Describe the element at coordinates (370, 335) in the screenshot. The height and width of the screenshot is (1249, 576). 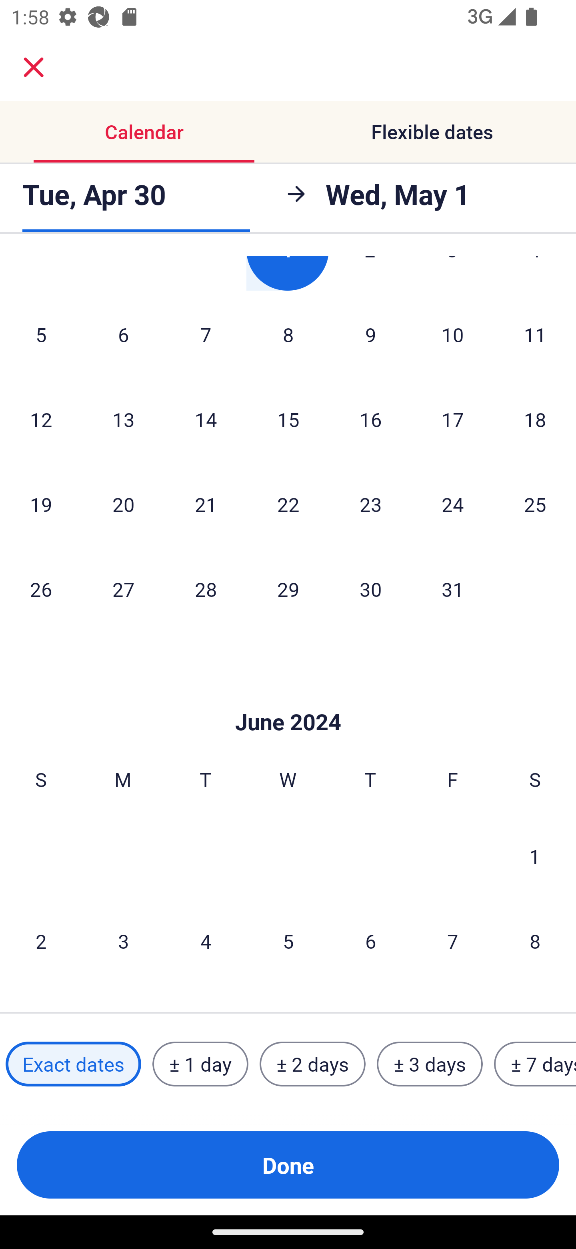
I see `9 Thursday, May 9, 2024` at that location.